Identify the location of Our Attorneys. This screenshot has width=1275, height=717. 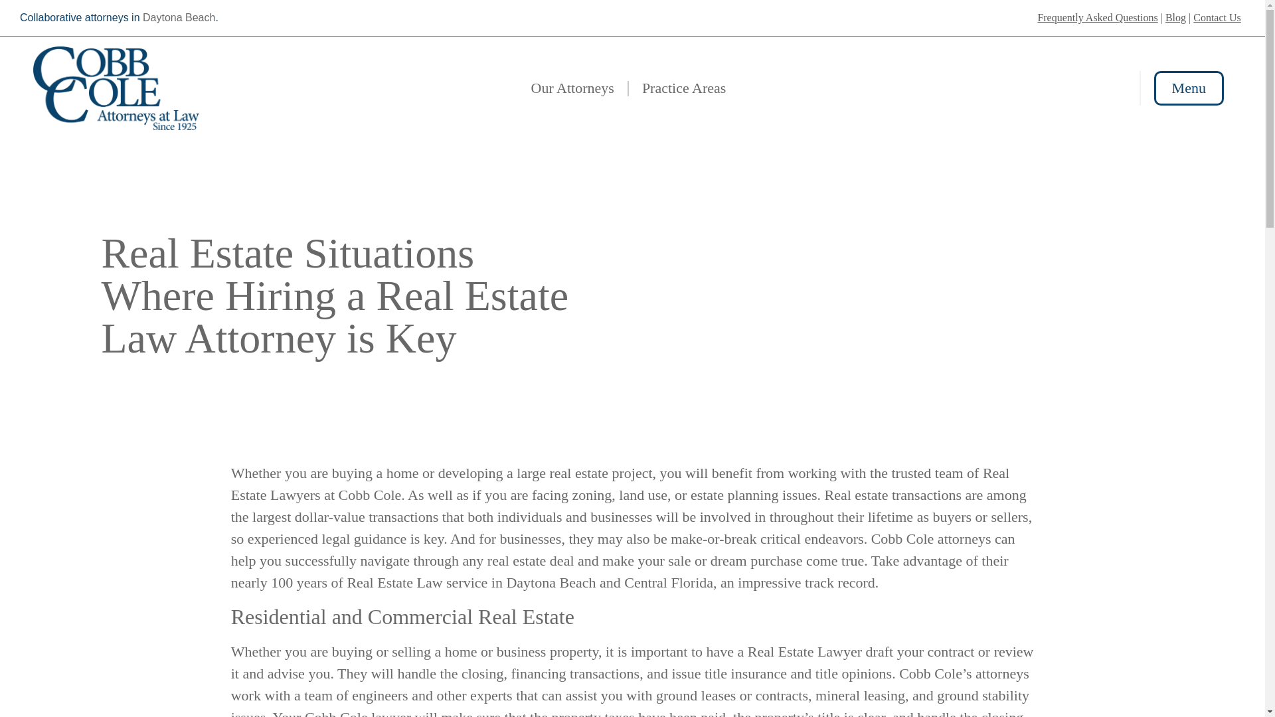
(572, 88).